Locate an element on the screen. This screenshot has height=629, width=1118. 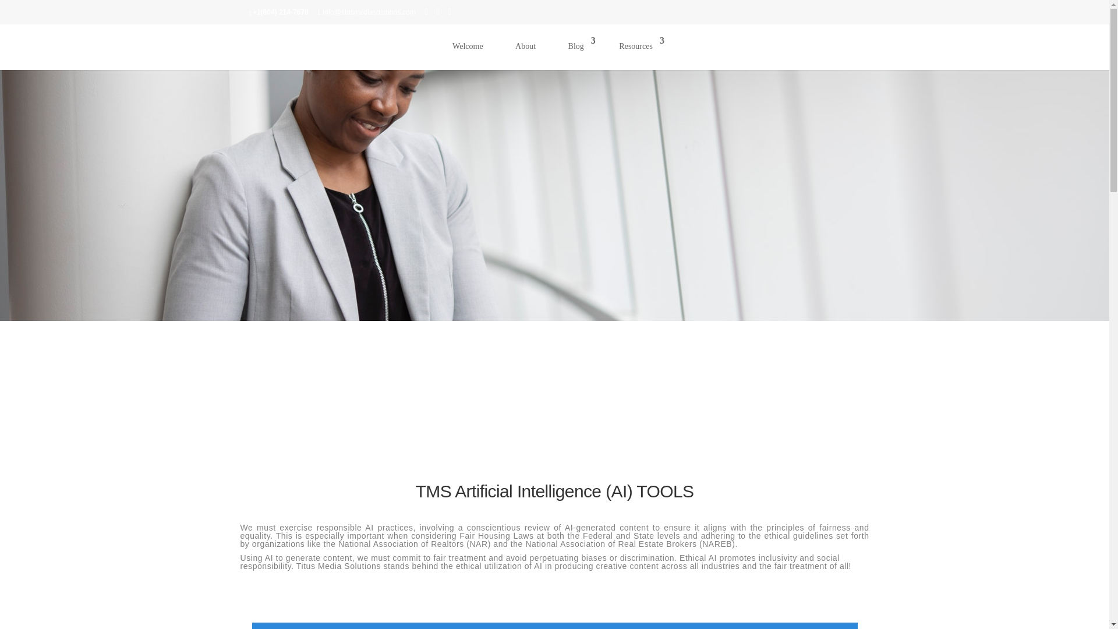
Welcome to the home of solutions. is located at coordinates (468, 52).